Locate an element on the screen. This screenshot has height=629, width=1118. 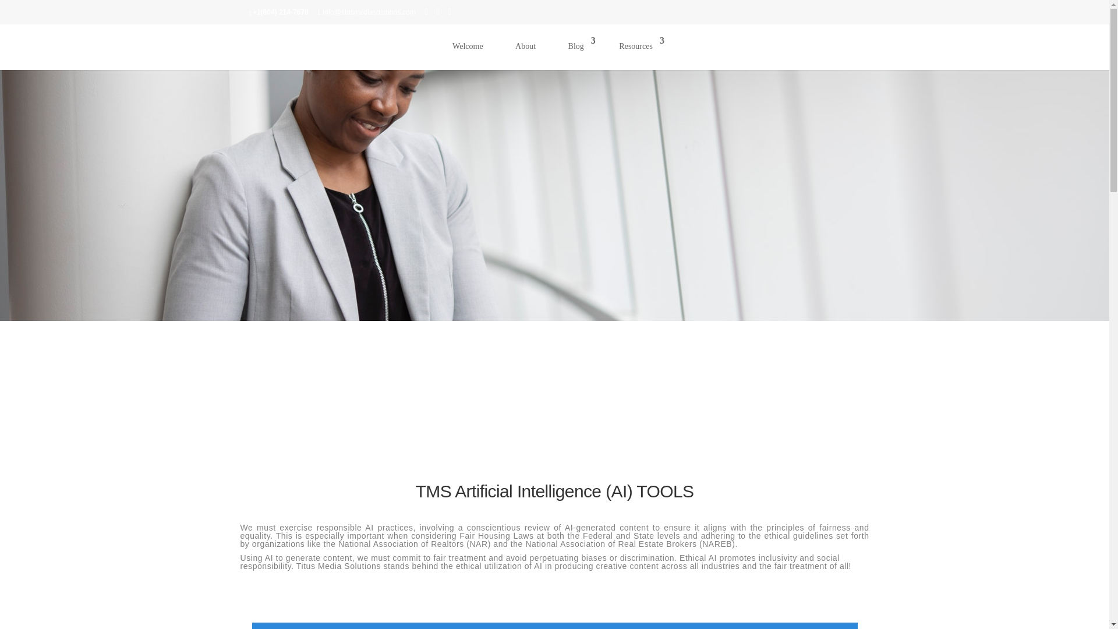
Welcome to the home of solutions. is located at coordinates (468, 52).